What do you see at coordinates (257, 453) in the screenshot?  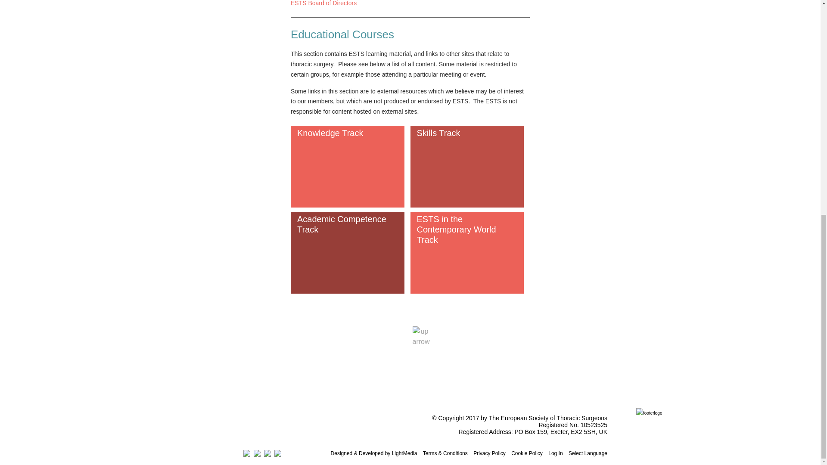 I see `Facebook` at bounding box center [257, 453].